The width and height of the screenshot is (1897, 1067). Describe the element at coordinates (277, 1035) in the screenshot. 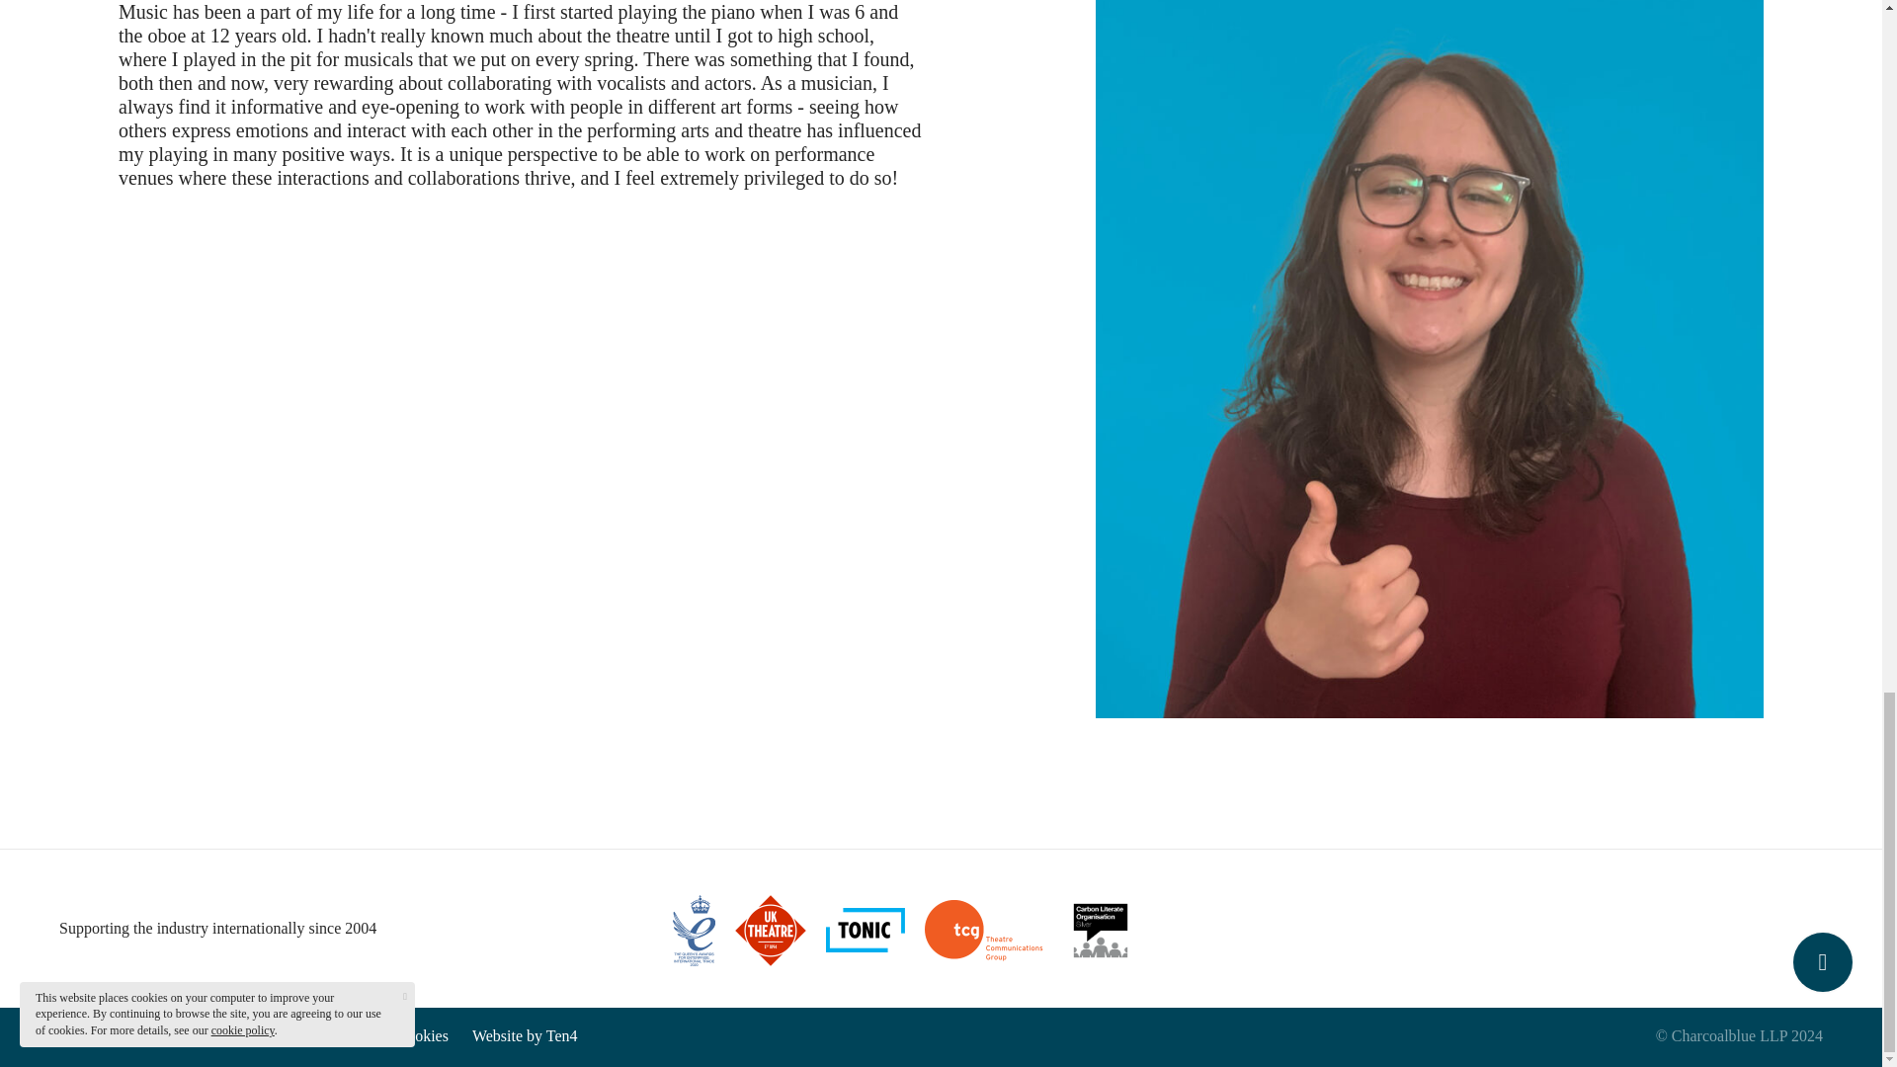

I see `Contact` at that location.